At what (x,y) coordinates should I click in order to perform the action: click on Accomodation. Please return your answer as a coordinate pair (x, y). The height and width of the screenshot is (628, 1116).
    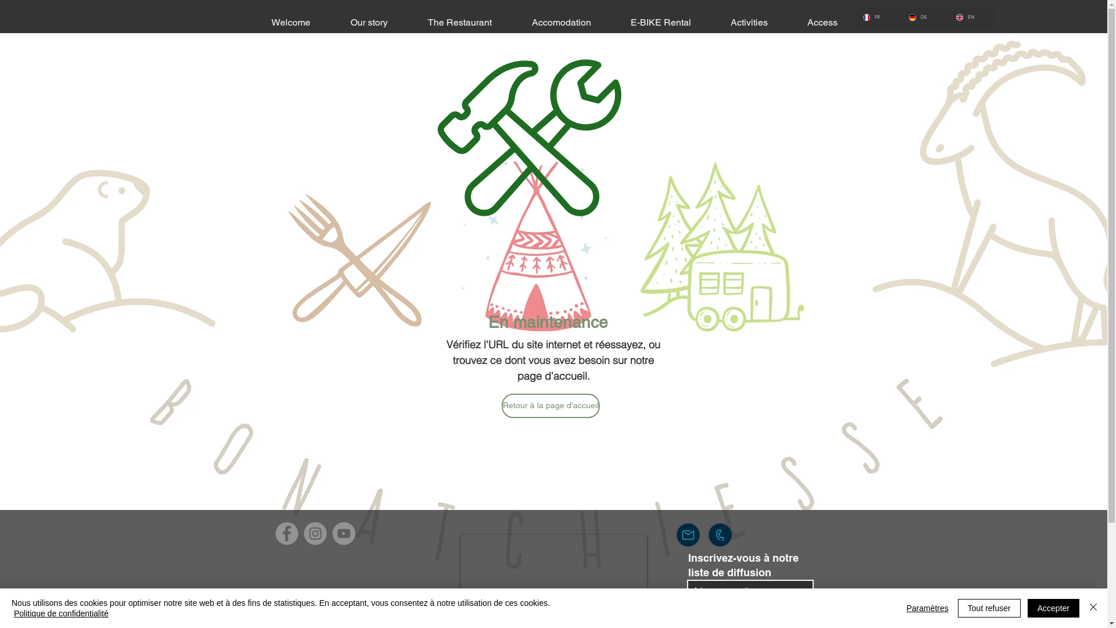
    Looking at the image, I should click on (561, 22).